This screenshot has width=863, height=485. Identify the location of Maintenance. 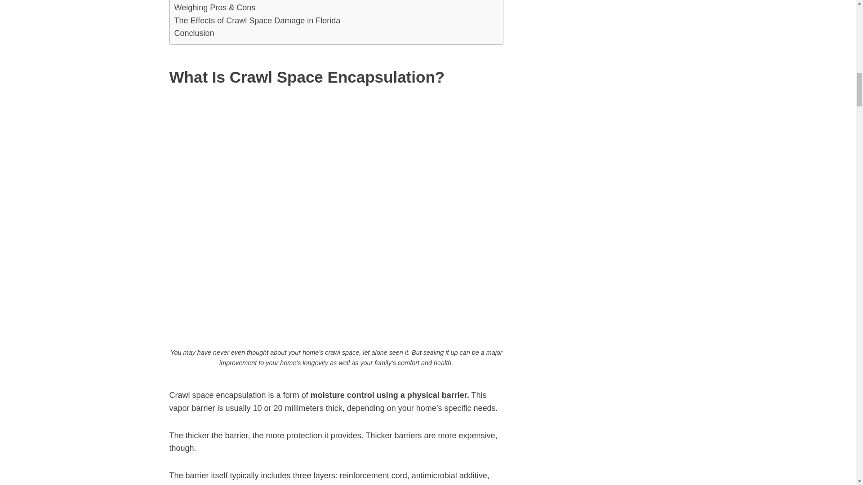
(209, 1).